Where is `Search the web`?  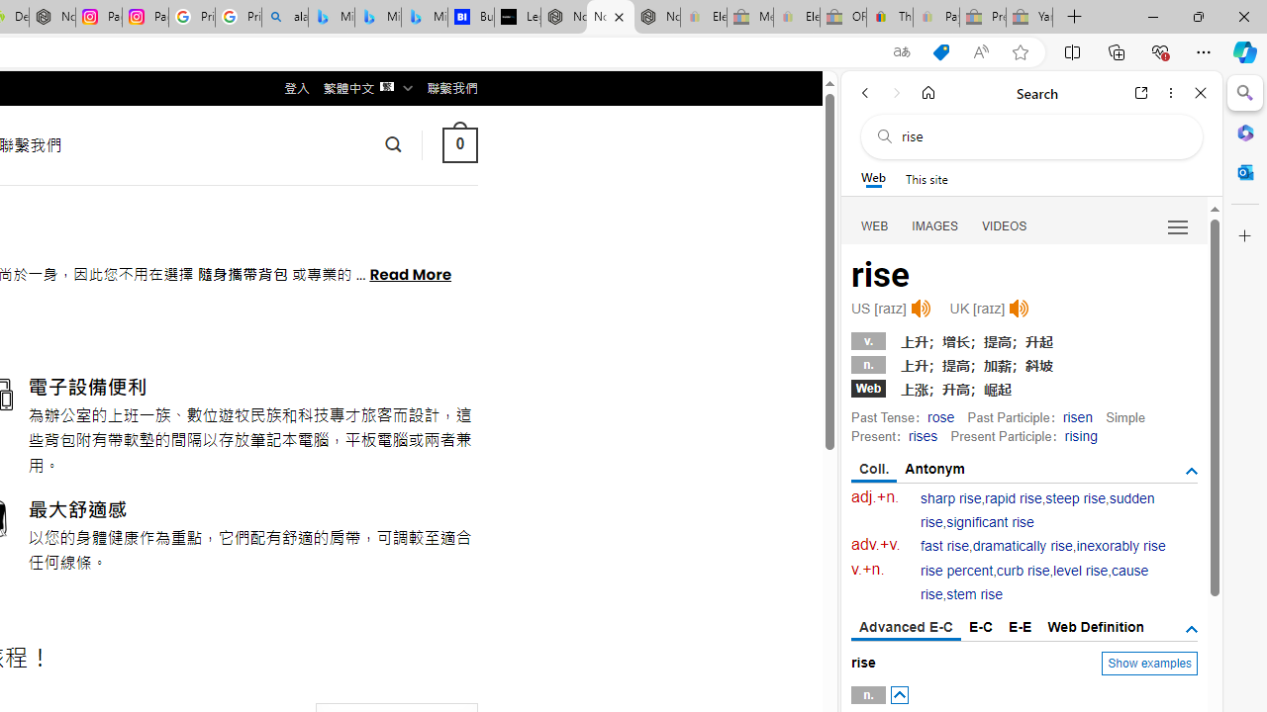 Search the web is located at coordinates (1041, 136).